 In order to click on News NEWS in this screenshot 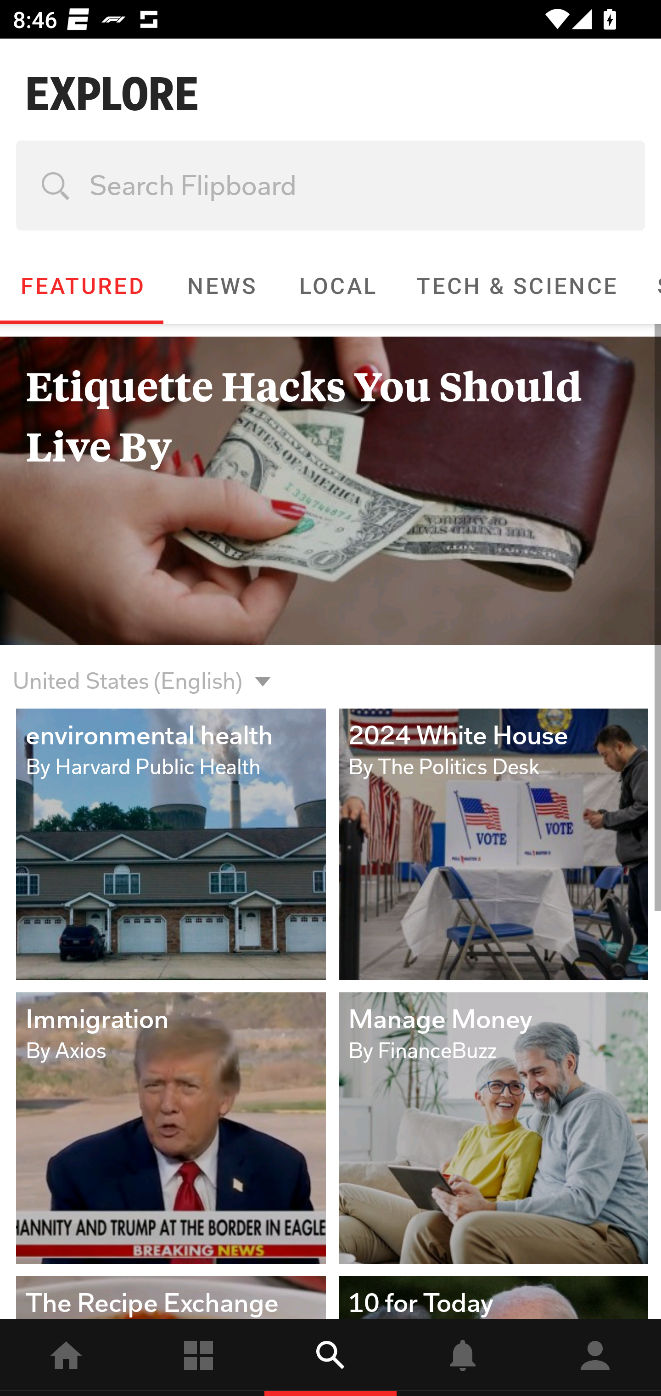, I will do `click(221, 286)`.